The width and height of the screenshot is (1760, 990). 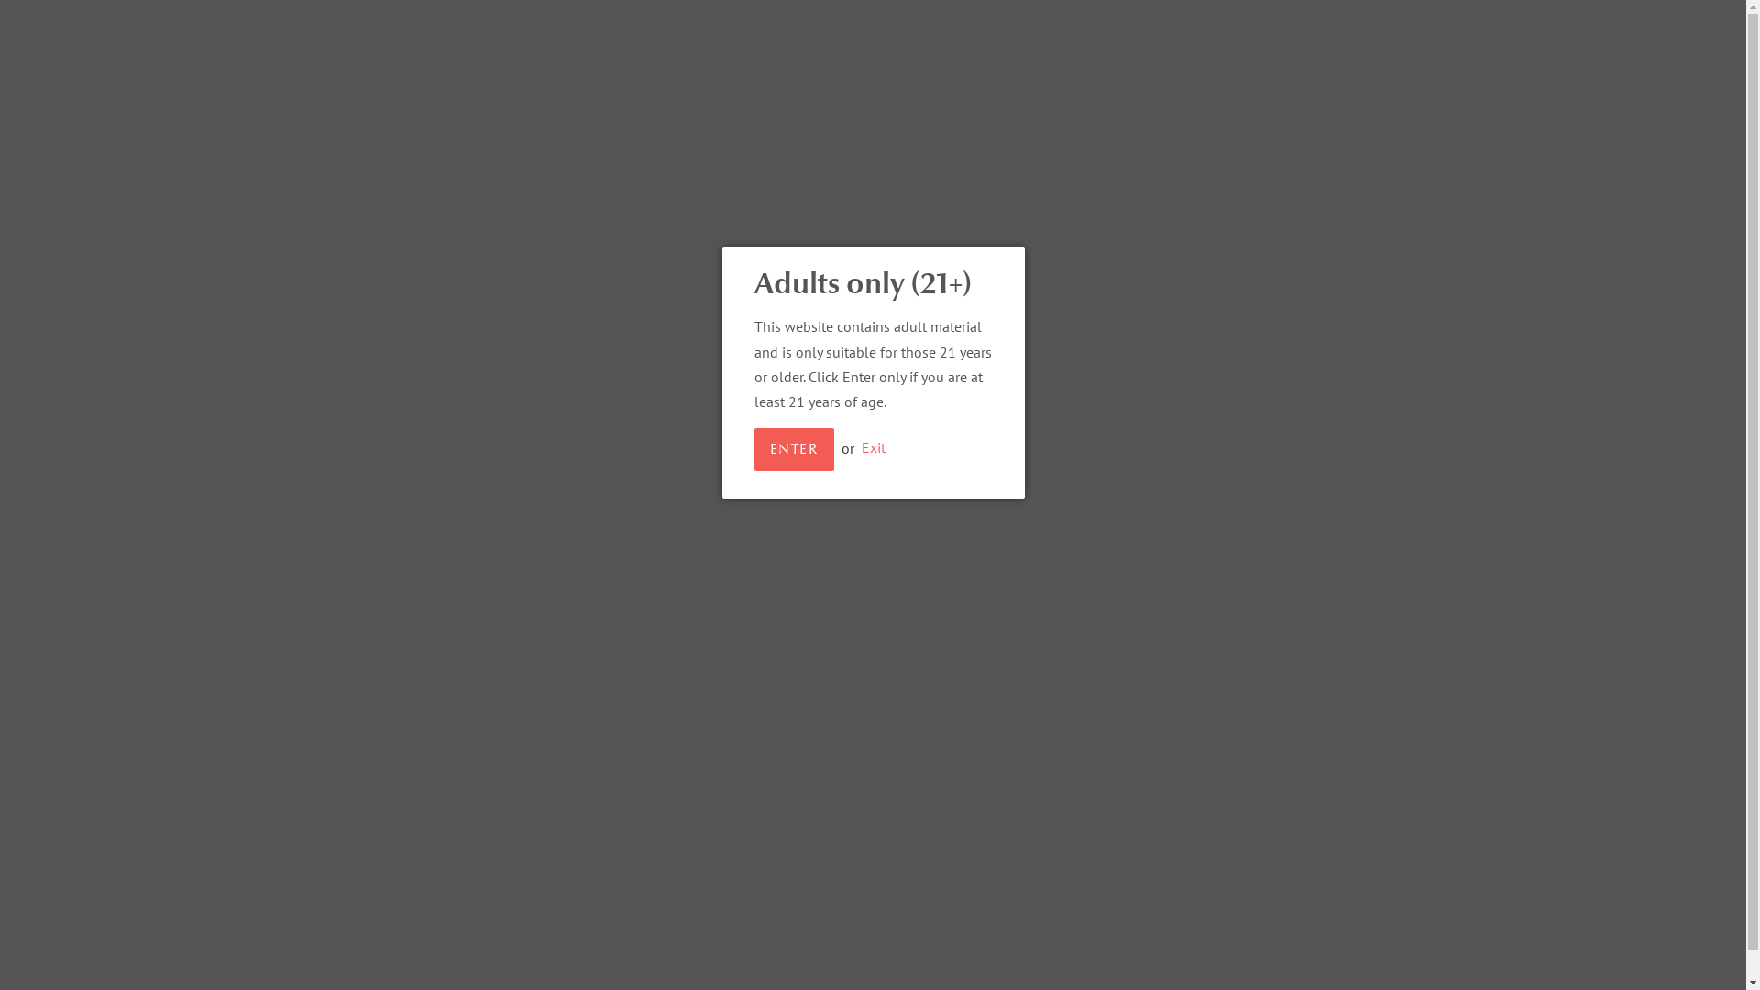 What do you see at coordinates (833, 919) in the screenshot?
I see `2YouWines` at bounding box center [833, 919].